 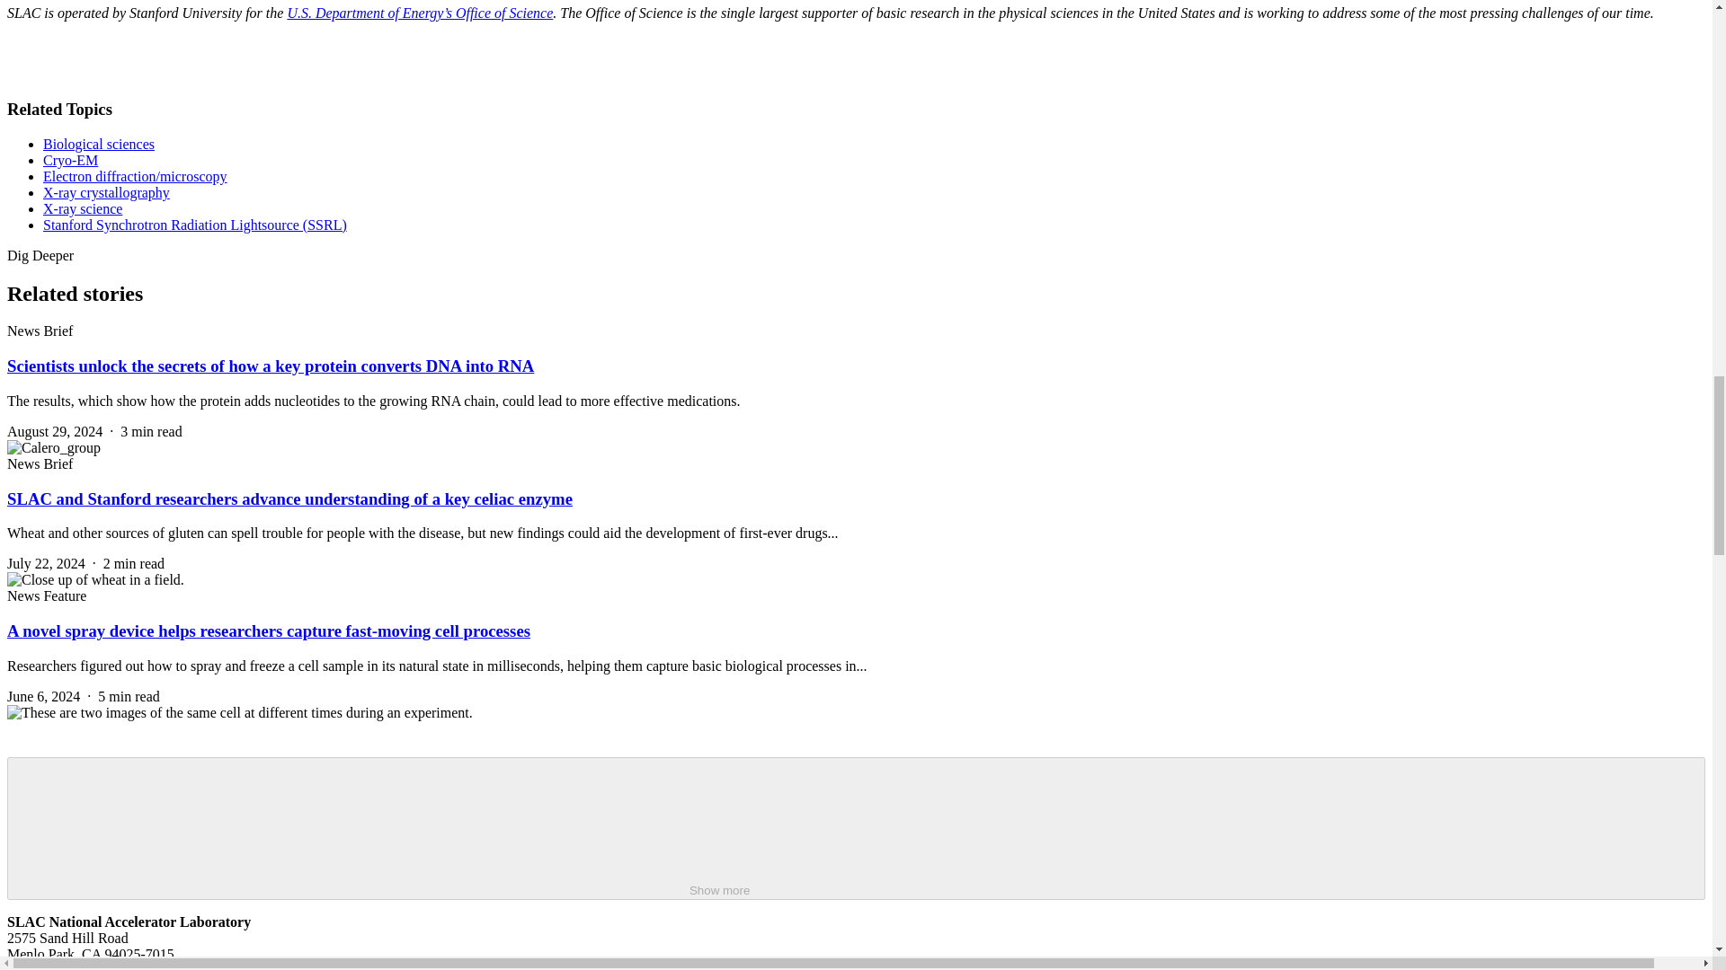 I want to click on Biological sciences, so click(x=99, y=144).